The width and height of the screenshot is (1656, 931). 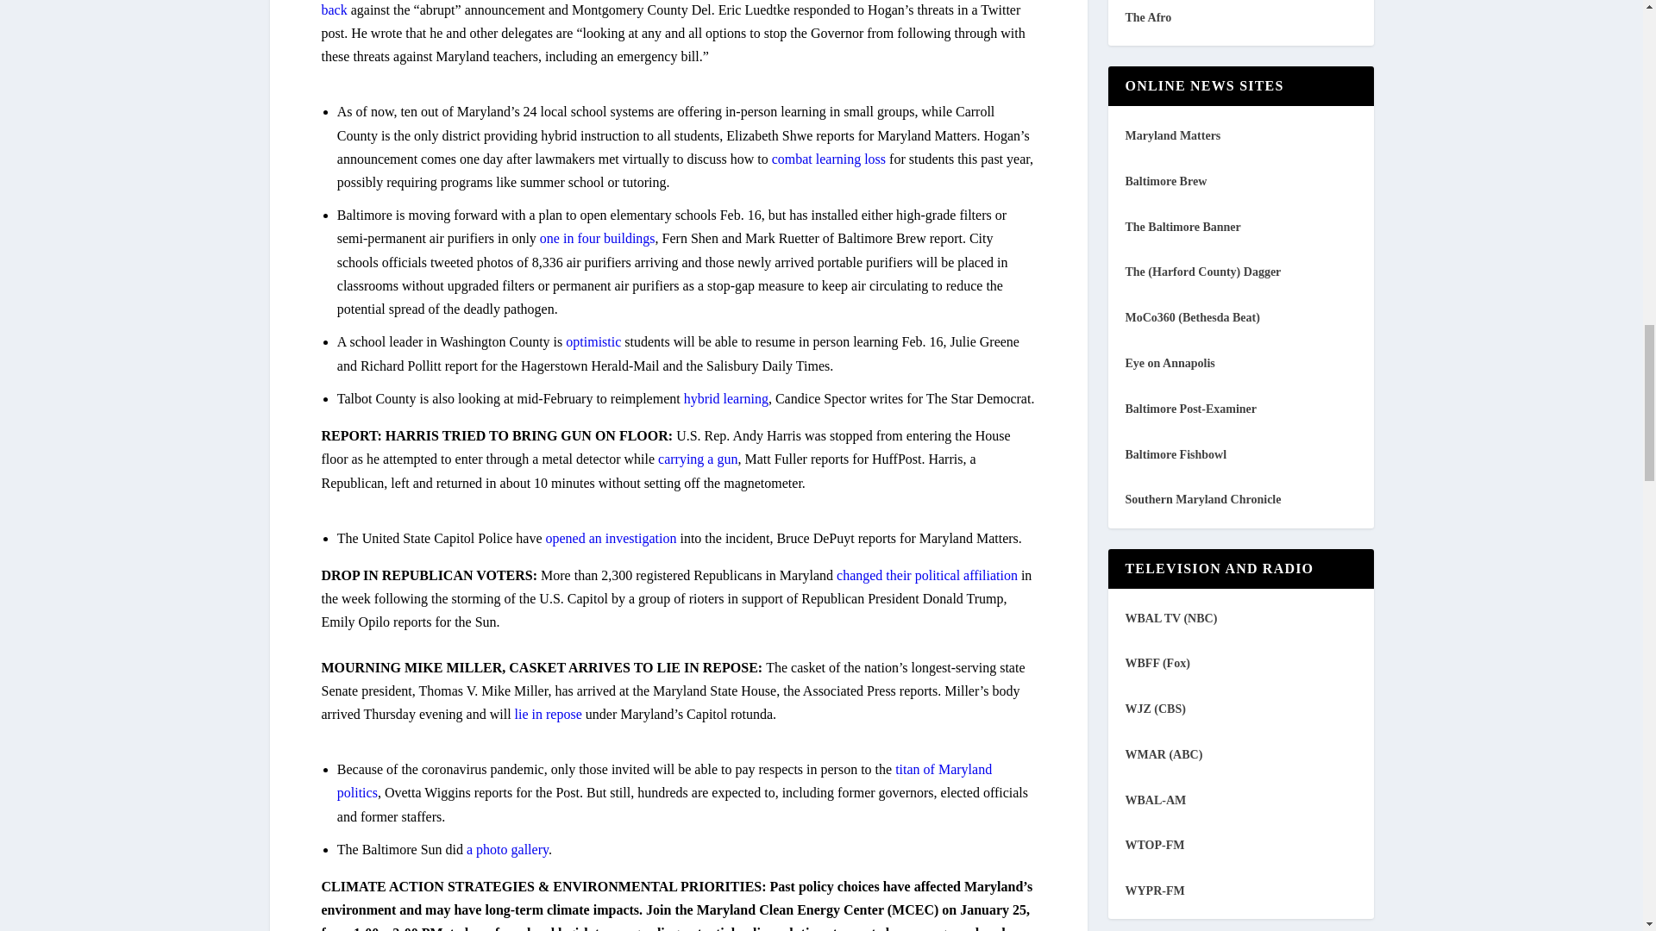 I want to click on a photo gallery, so click(x=507, y=849).